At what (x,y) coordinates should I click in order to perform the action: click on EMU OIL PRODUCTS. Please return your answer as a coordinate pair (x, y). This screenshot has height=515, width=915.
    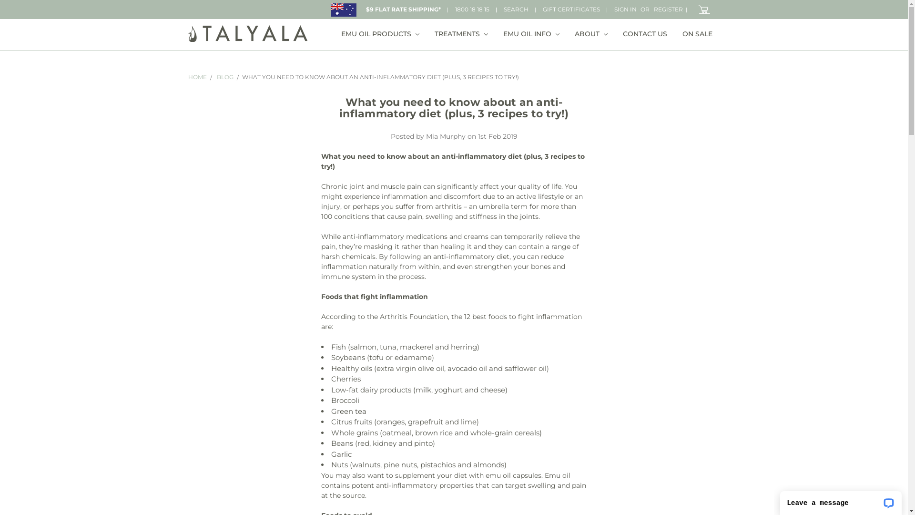
    Looking at the image, I should click on (380, 35).